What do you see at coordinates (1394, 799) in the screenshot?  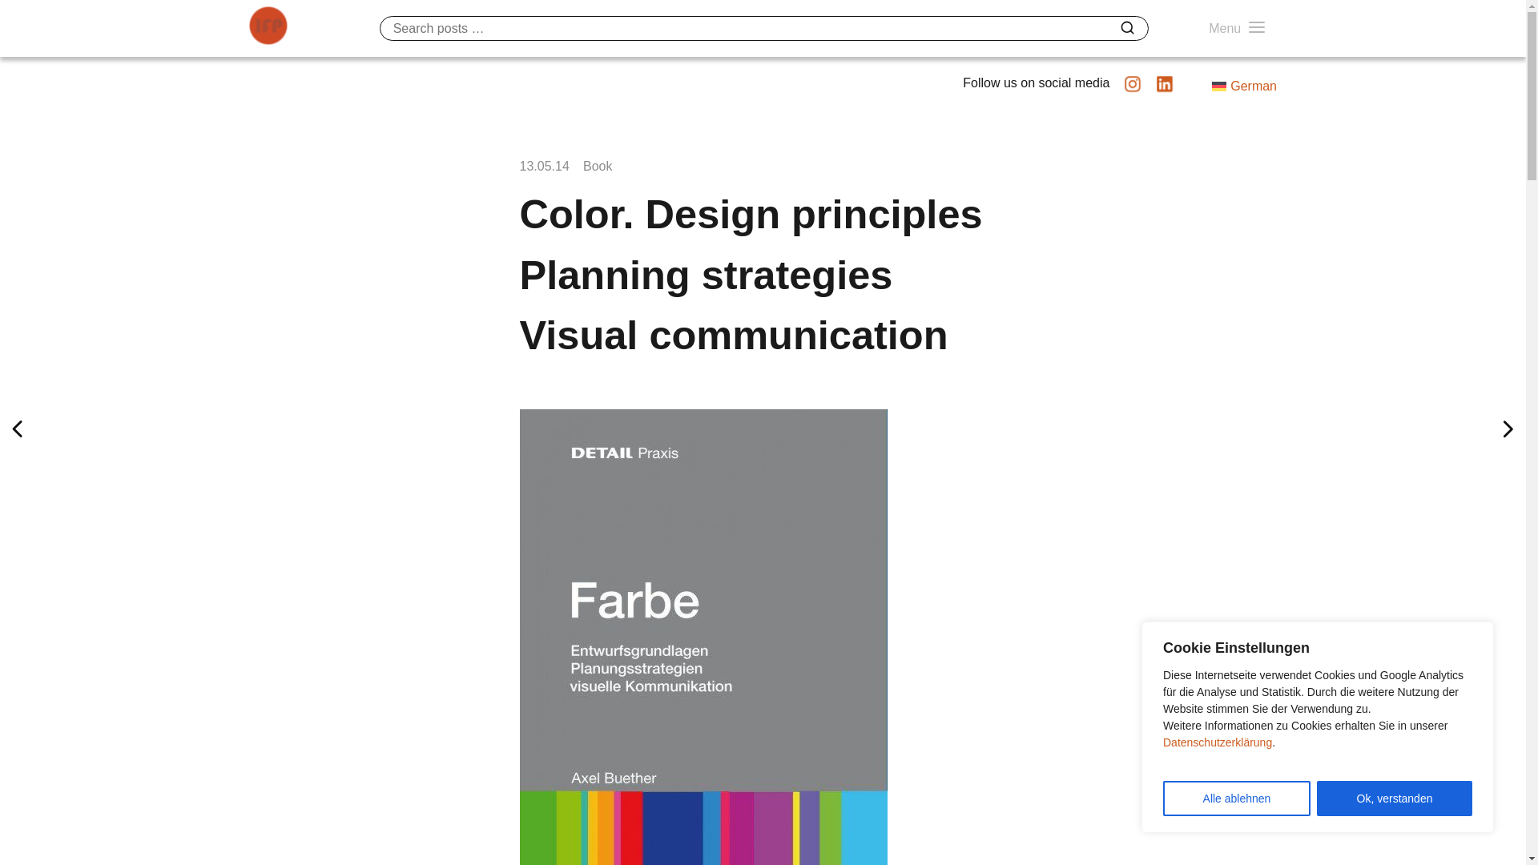 I see `Ok, verstanden` at bounding box center [1394, 799].